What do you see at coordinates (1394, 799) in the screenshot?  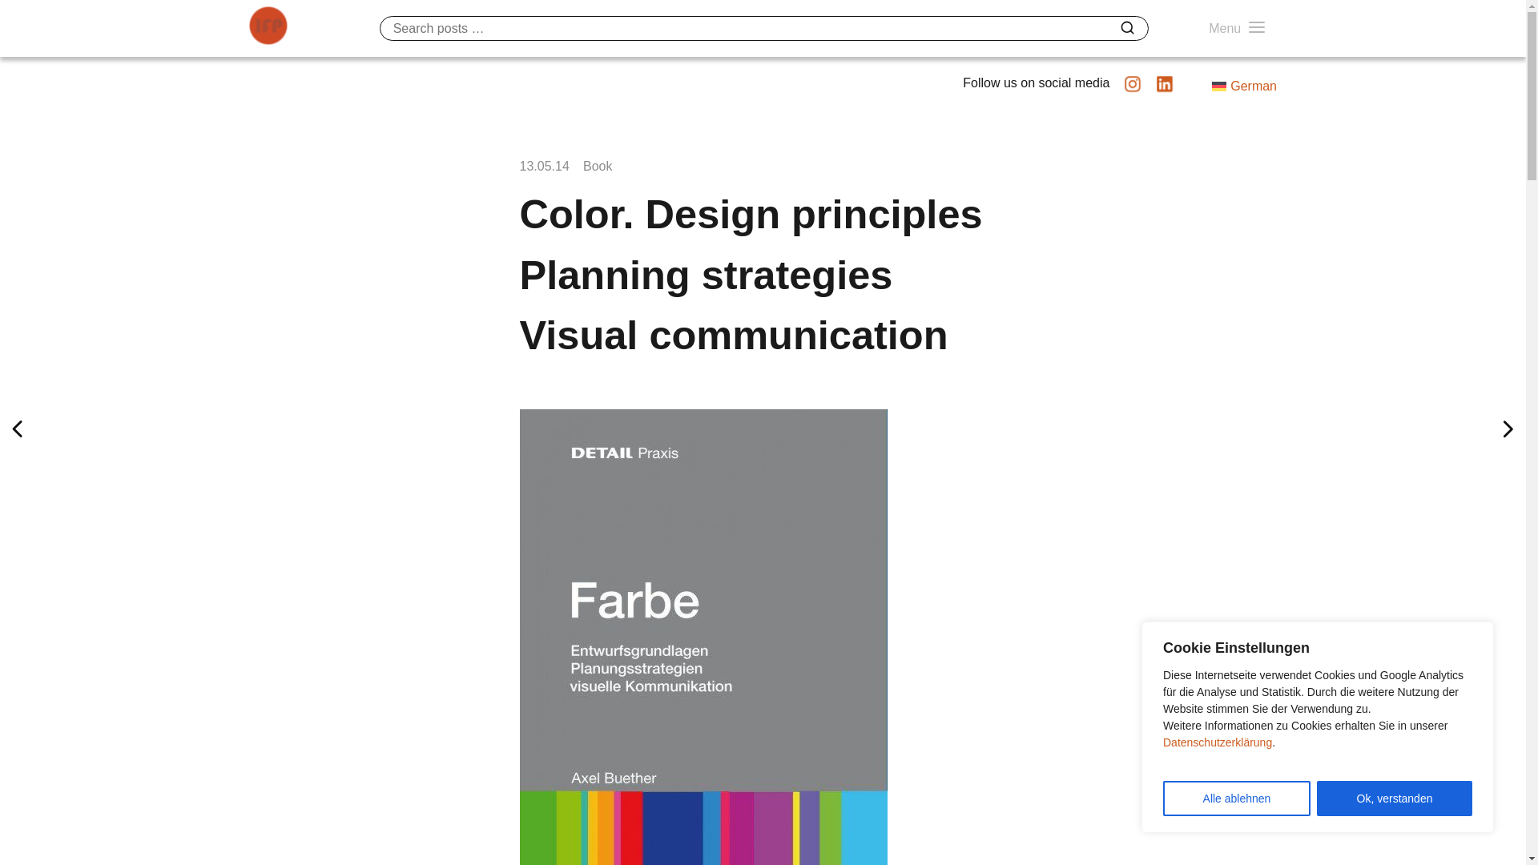 I see `Ok, verstanden` at bounding box center [1394, 799].